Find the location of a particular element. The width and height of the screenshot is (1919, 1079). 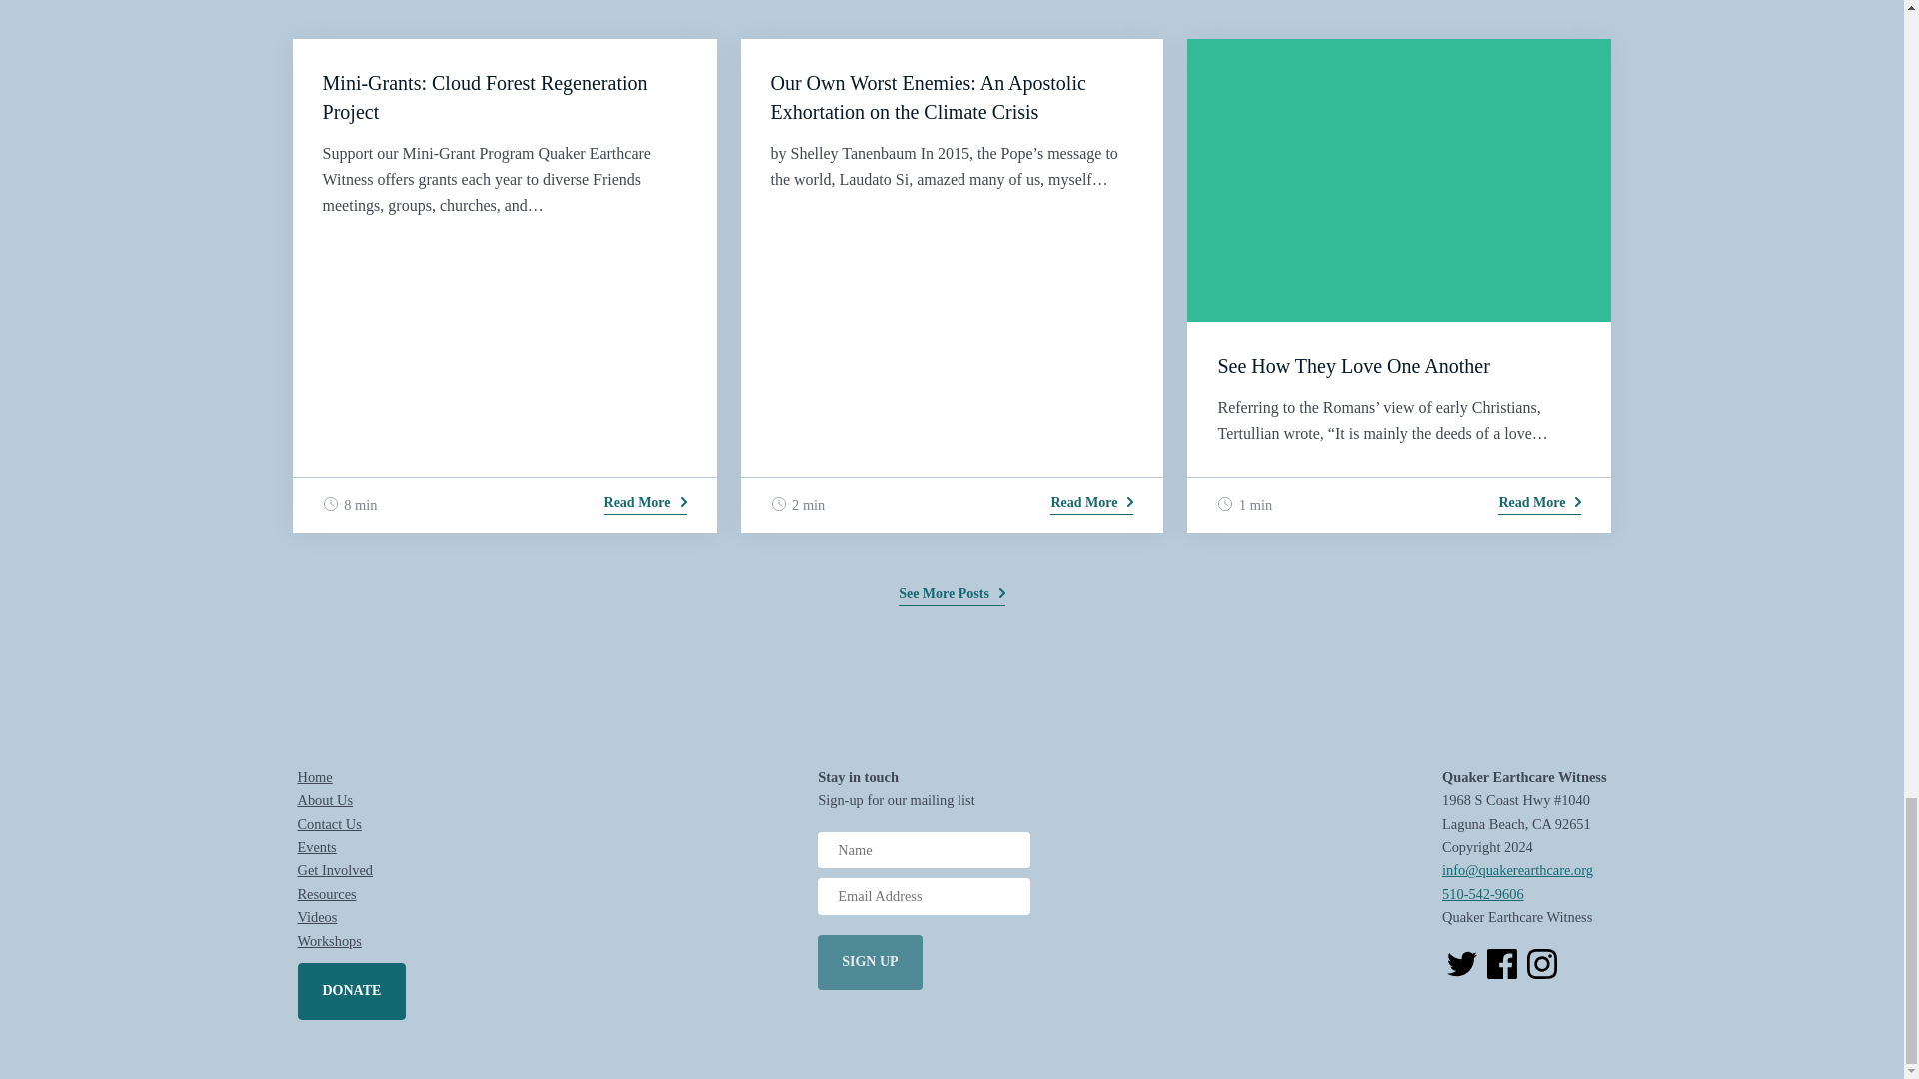

Sign Up is located at coordinates (869, 963).